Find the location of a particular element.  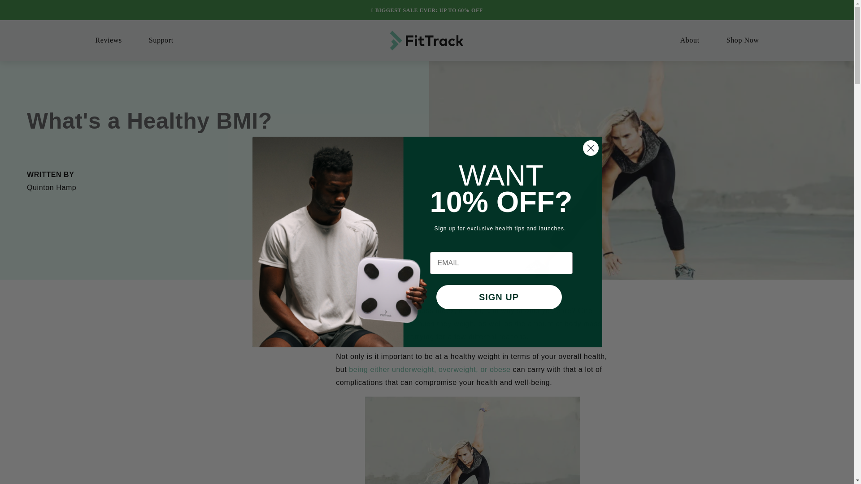

Reviews is located at coordinates (108, 40).